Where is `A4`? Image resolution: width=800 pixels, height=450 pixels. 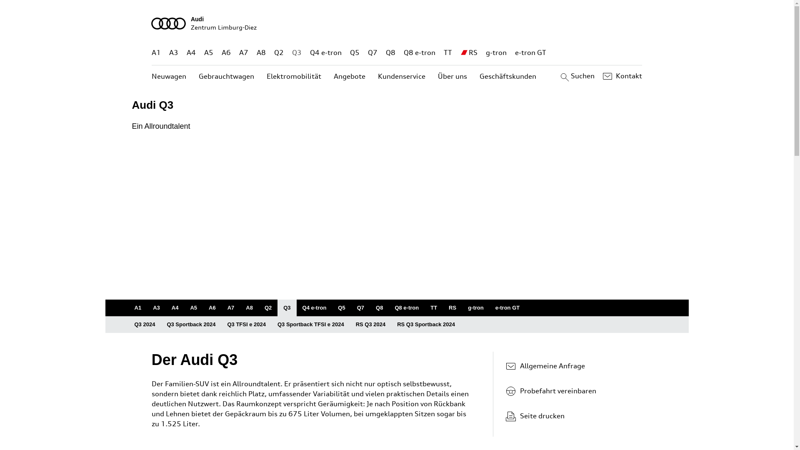 A4 is located at coordinates (189, 52).